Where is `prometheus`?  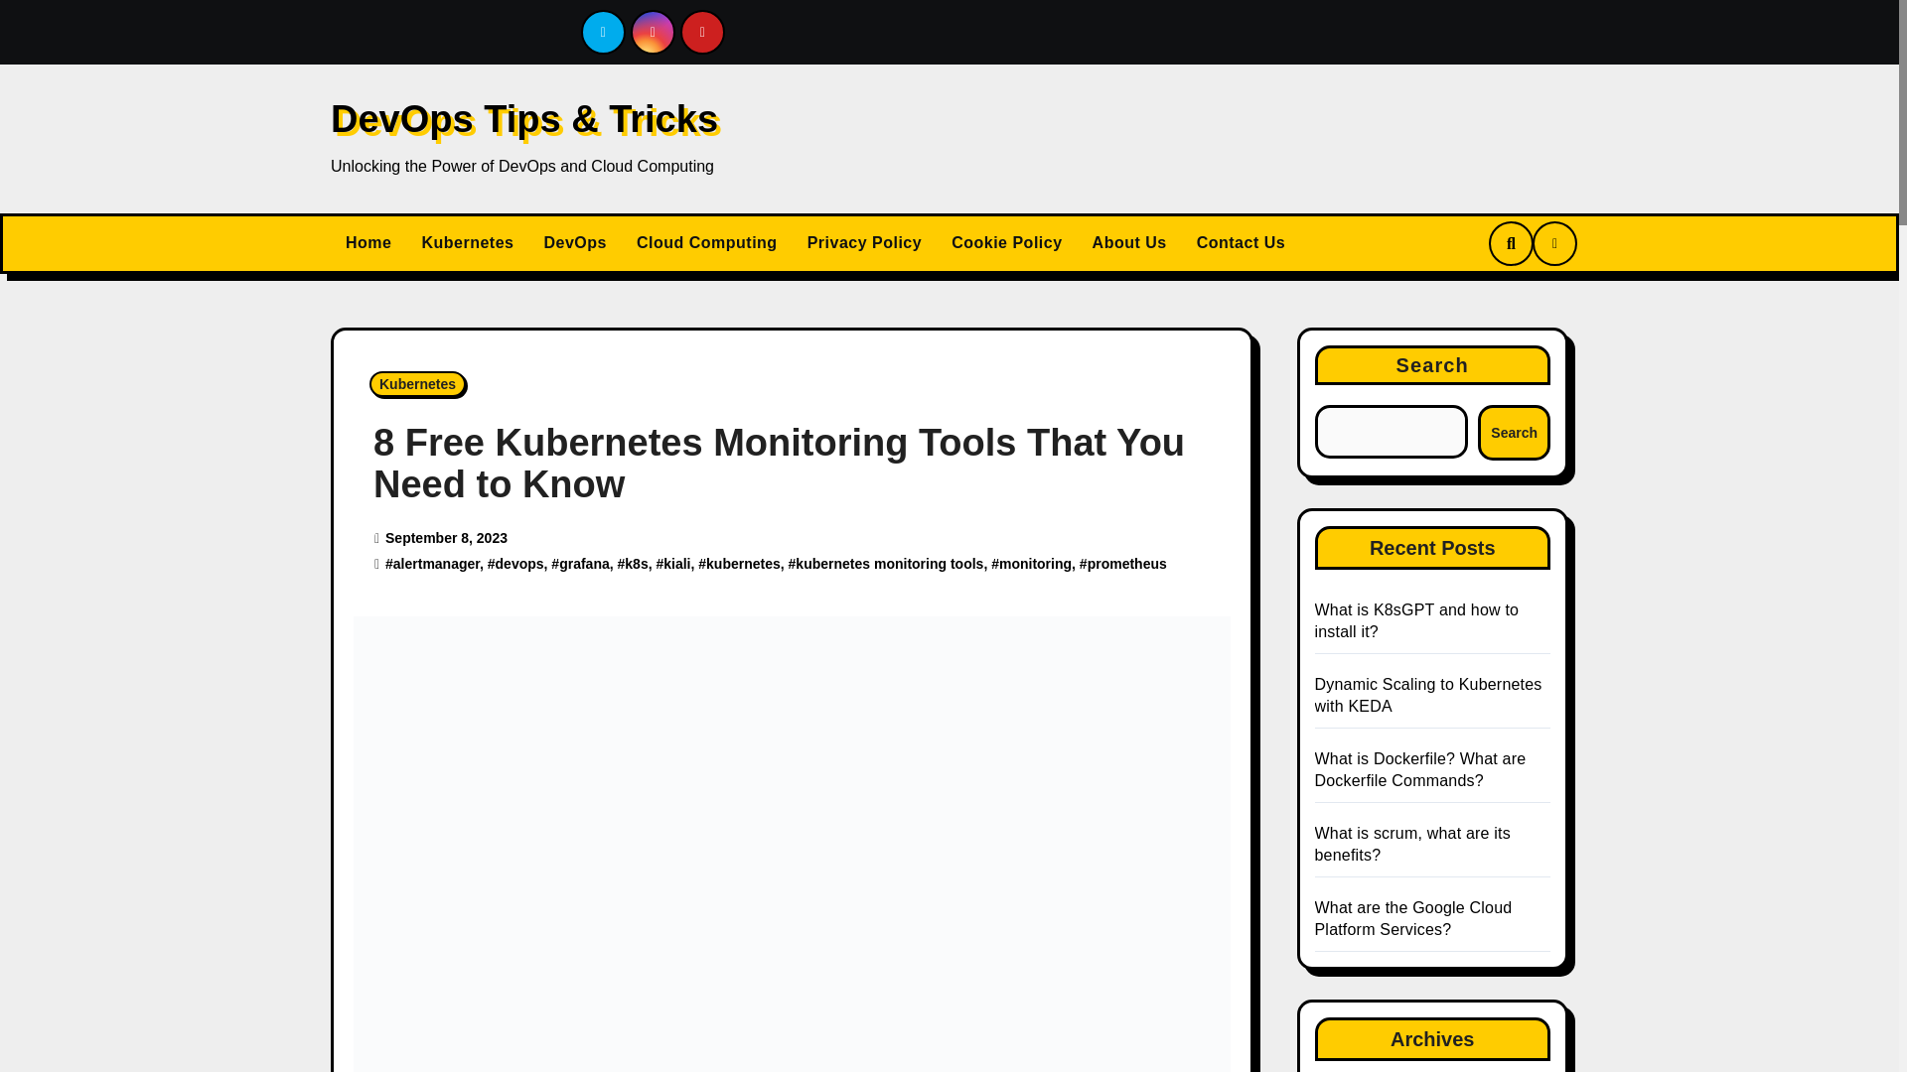 prometheus is located at coordinates (1126, 564).